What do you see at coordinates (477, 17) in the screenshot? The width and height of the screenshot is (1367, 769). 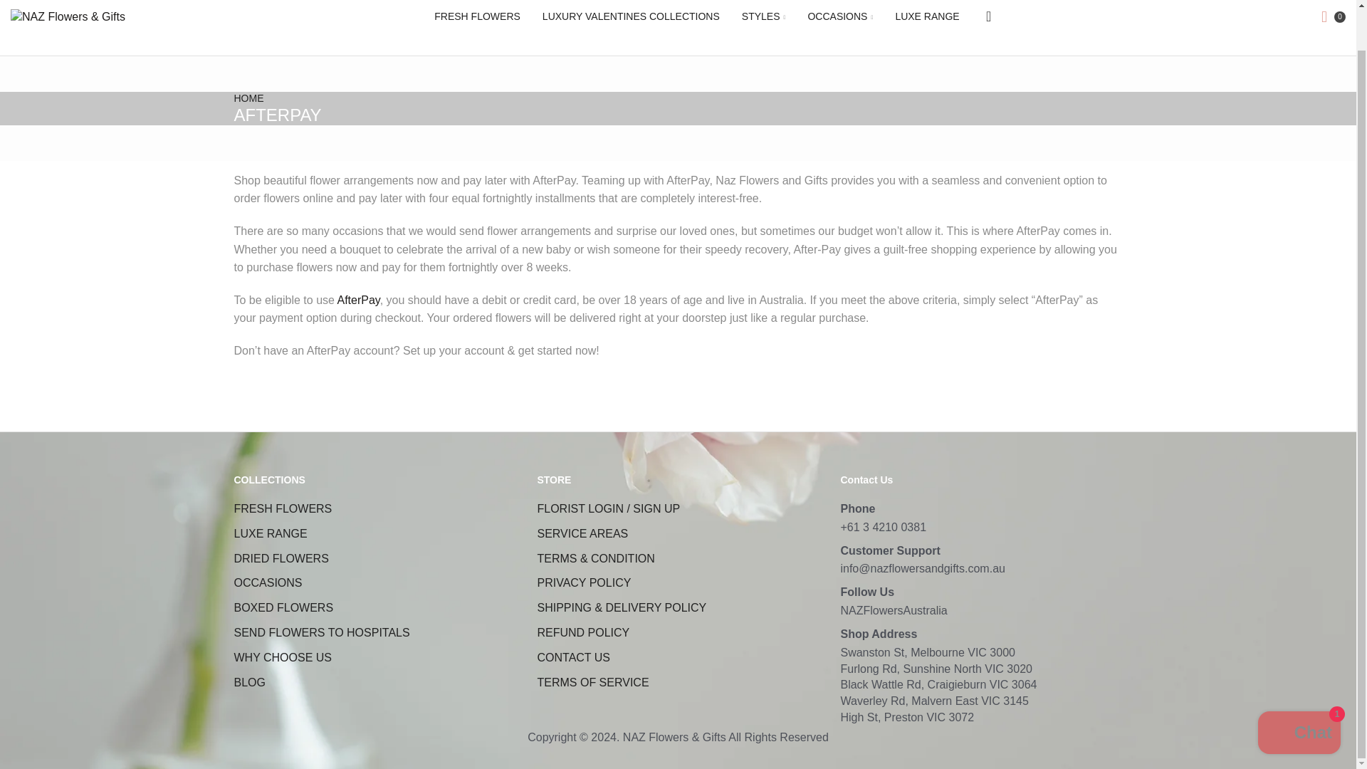 I see `FRESH FLOWERS` at bounding box center [477, 17].